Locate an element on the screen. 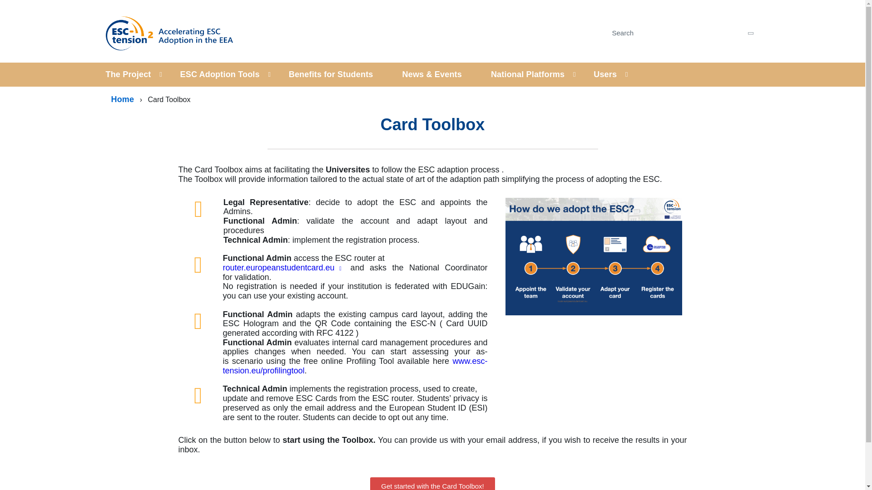  National Platforms is located at coordinates (527, 74).